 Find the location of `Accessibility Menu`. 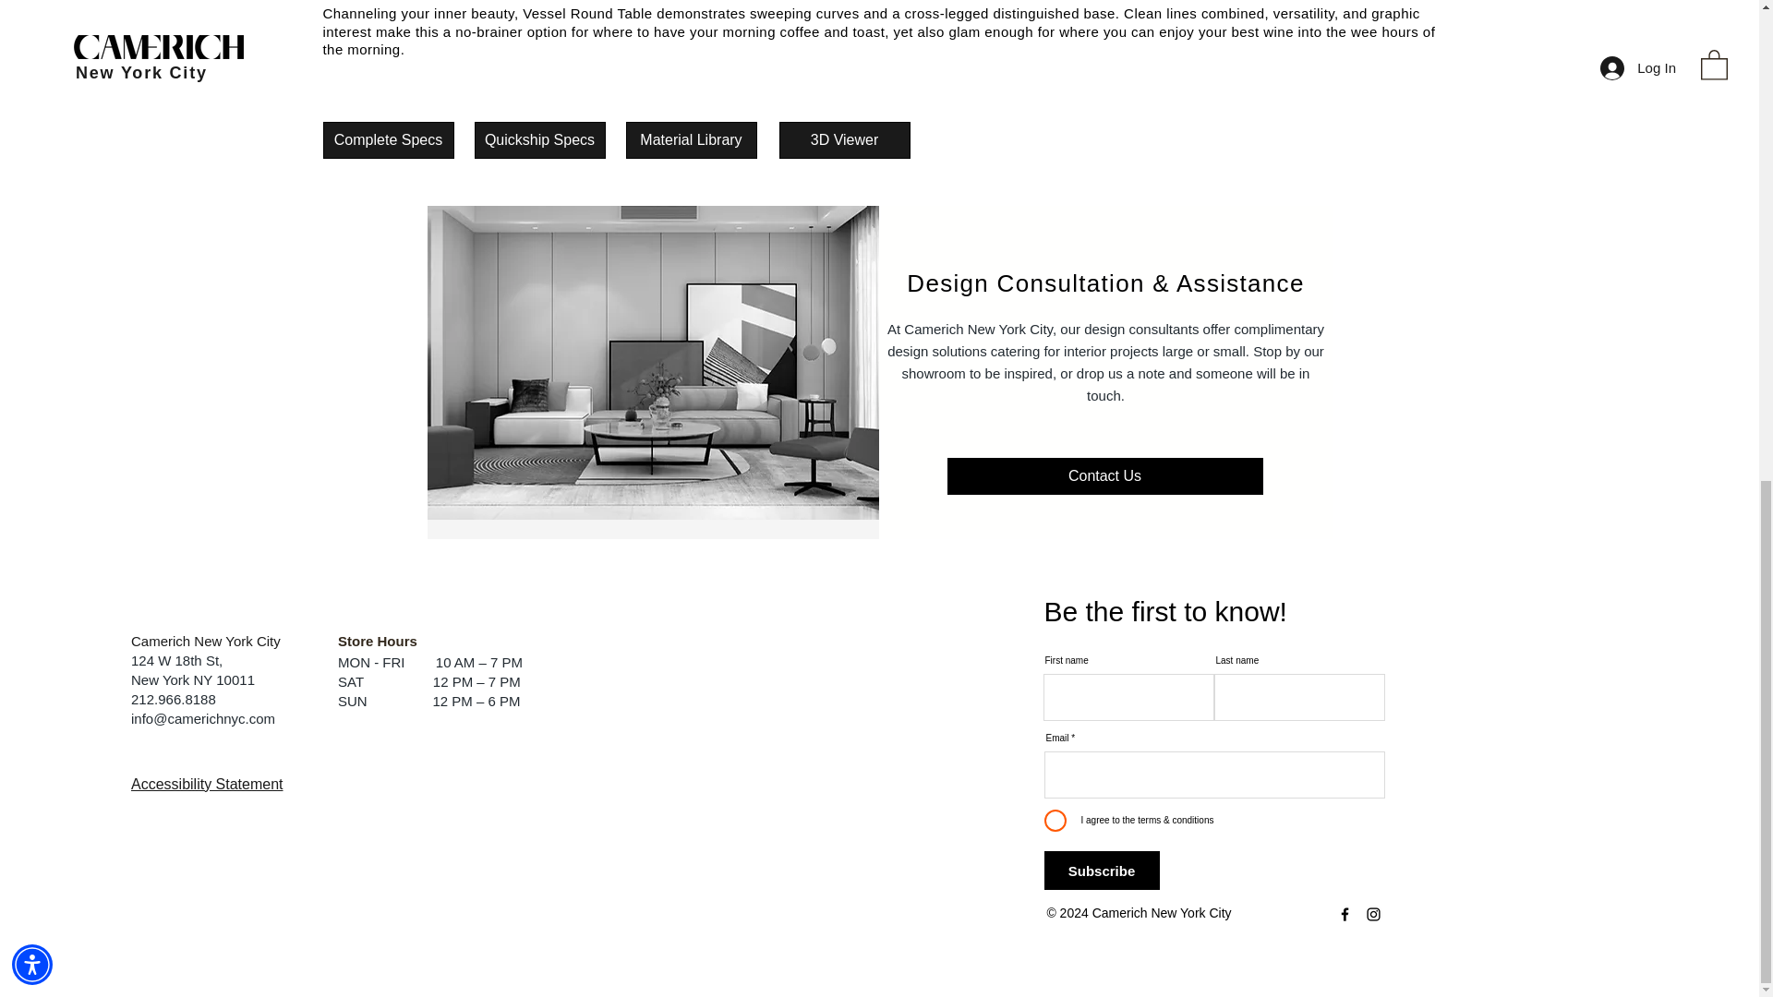

Accessibility Menu is located at coordinates (32, 37).